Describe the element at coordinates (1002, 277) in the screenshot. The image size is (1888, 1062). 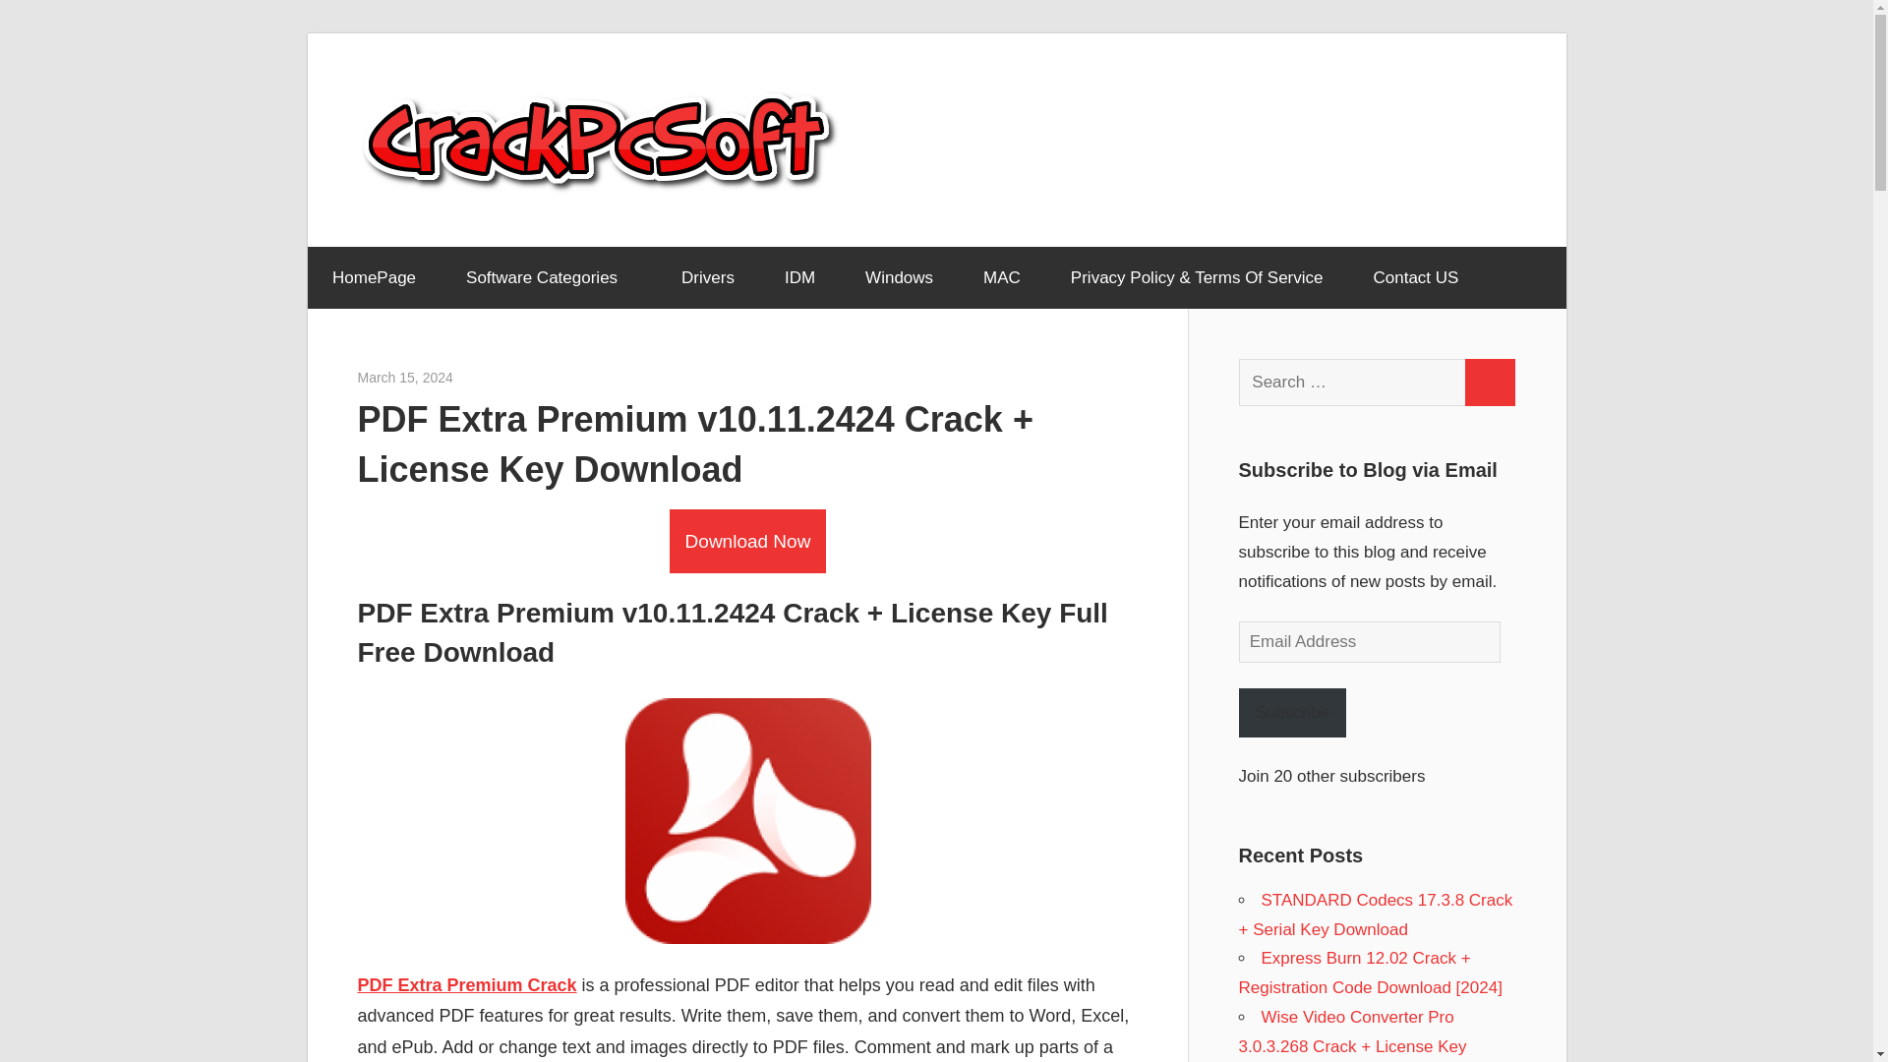
I see `MAC` at that location.